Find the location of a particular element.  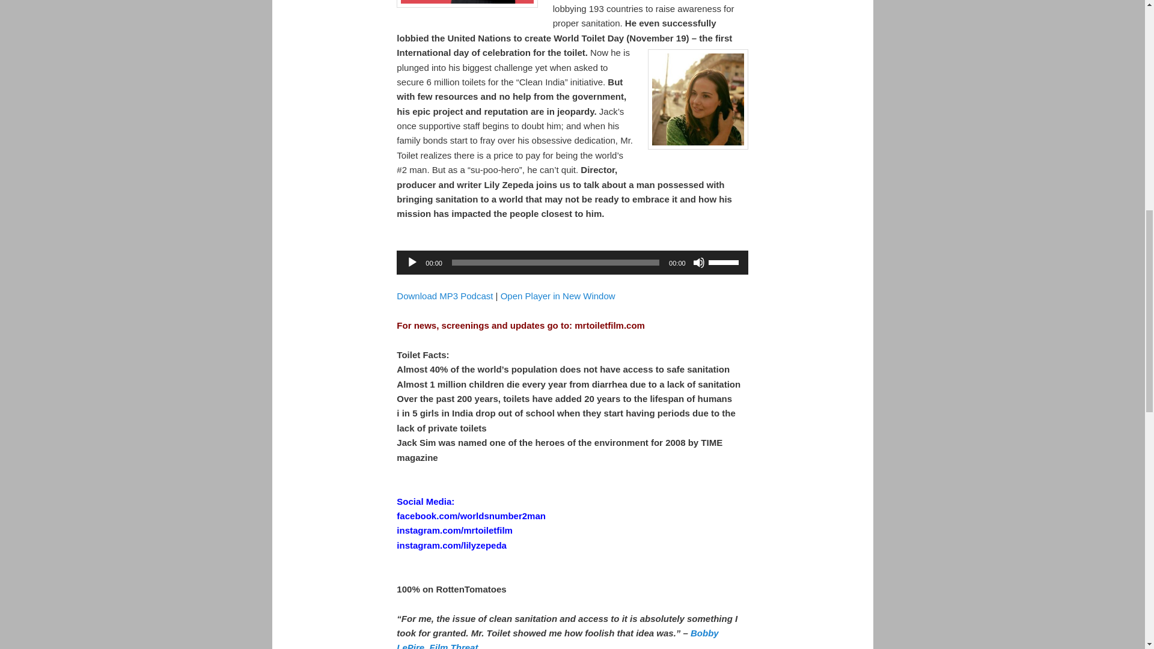

Bobby LePire is located at coordinates (557, 638).